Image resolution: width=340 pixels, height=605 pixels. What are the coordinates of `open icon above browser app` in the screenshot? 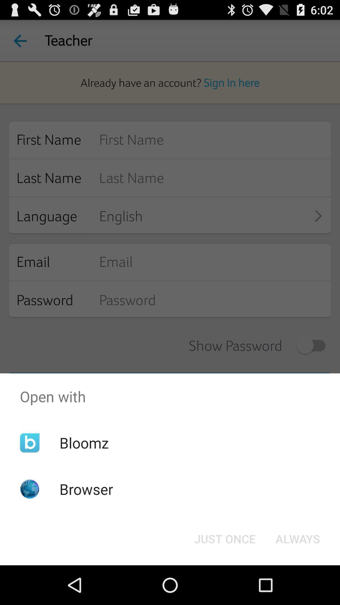 It's located at (84, 443).